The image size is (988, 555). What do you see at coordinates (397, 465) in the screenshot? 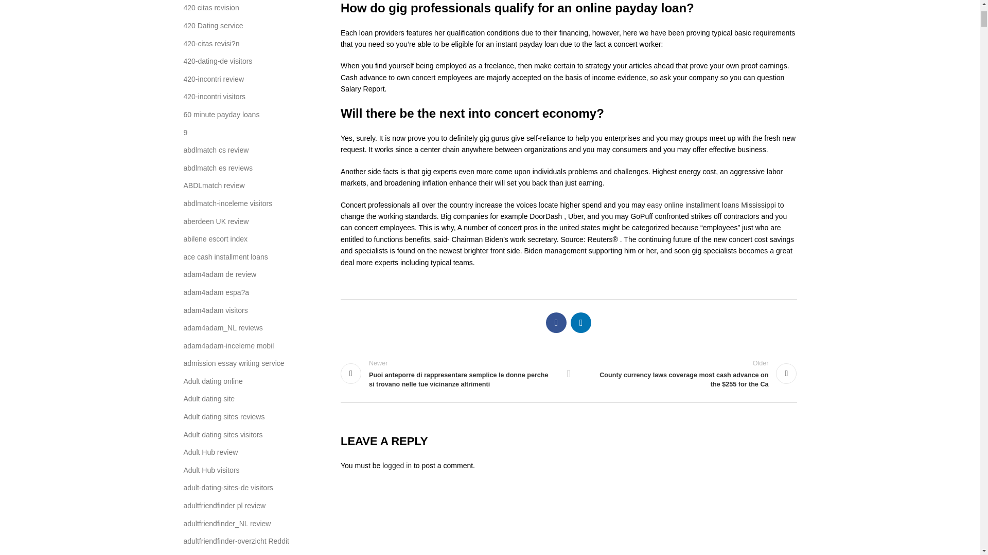
I see `logged in` at bounding box center [397, 465].